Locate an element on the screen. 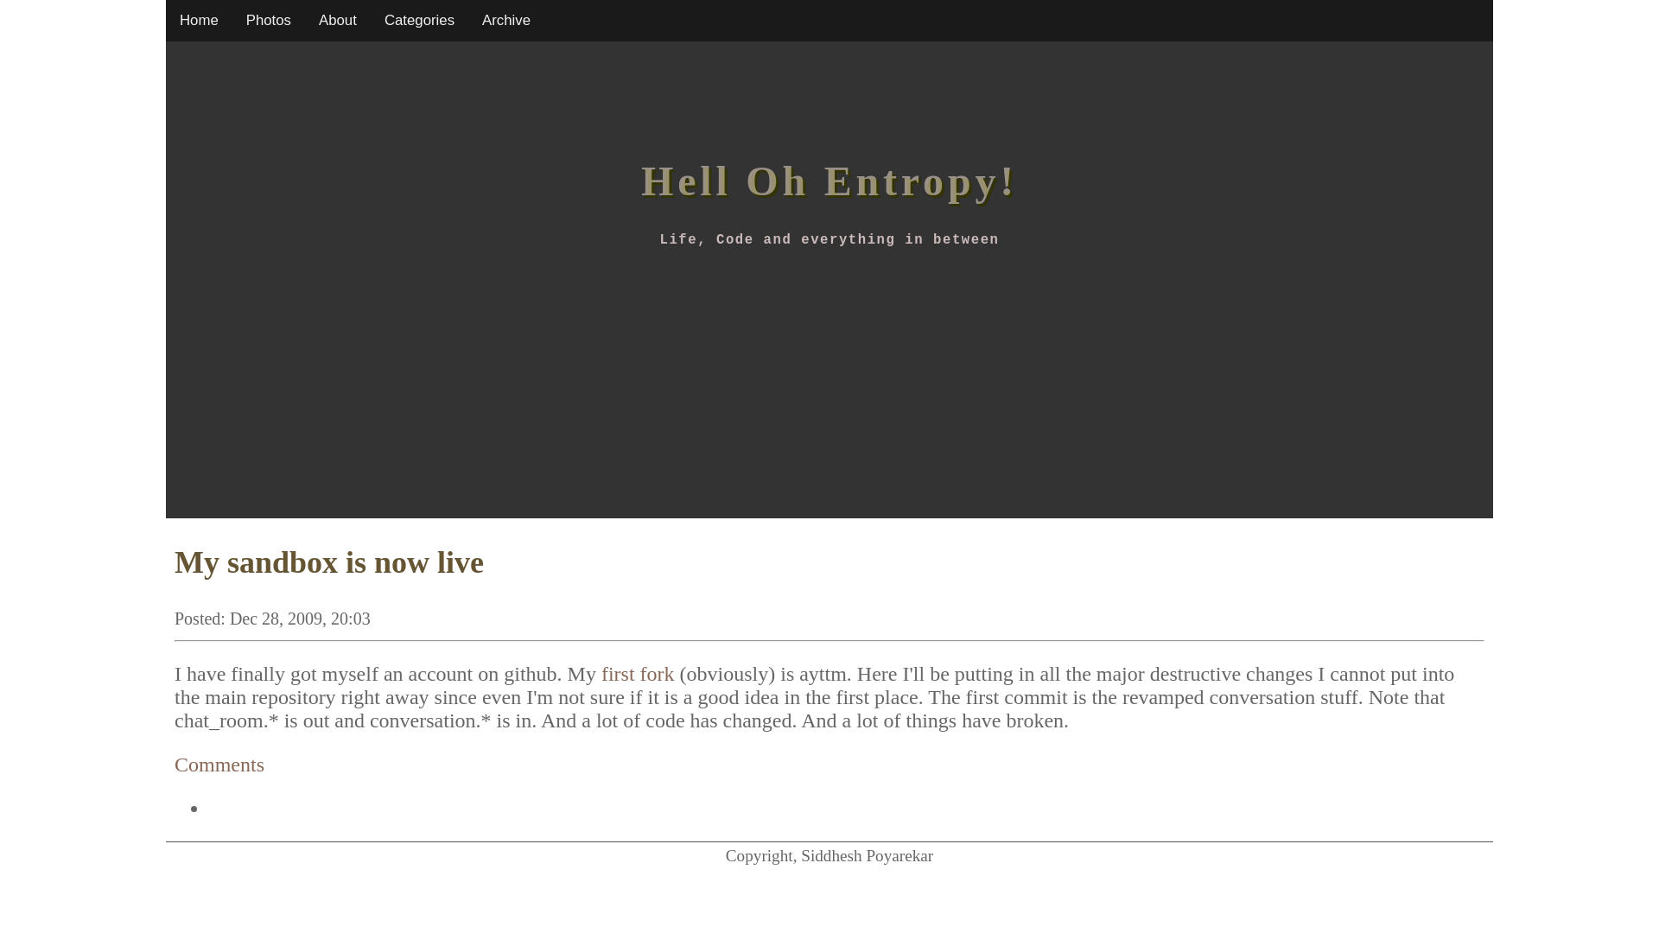 This screenshot has height=933, width=1659. Photos is located at coordinates (268, 21).